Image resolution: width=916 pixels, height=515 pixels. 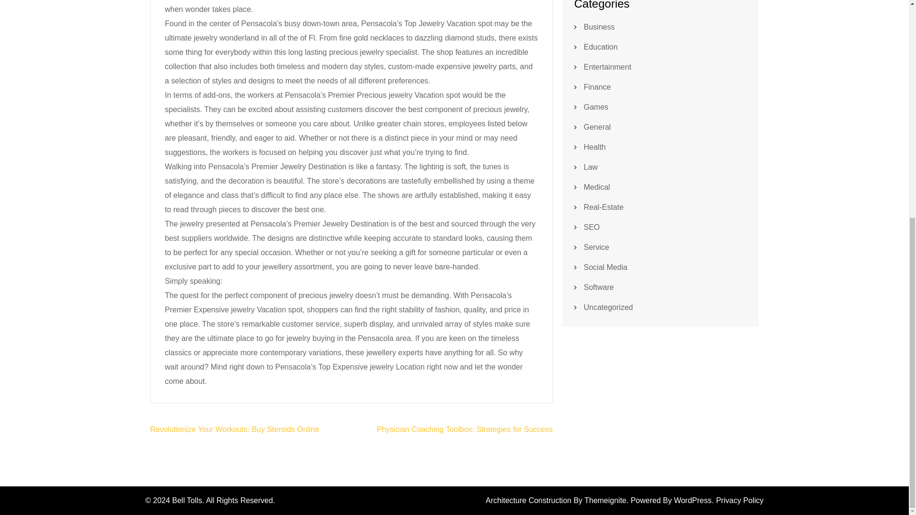 What do you see at coordinates (592, 227) in the screenshot?
I see `SEO` at bounding box center [592, 227].